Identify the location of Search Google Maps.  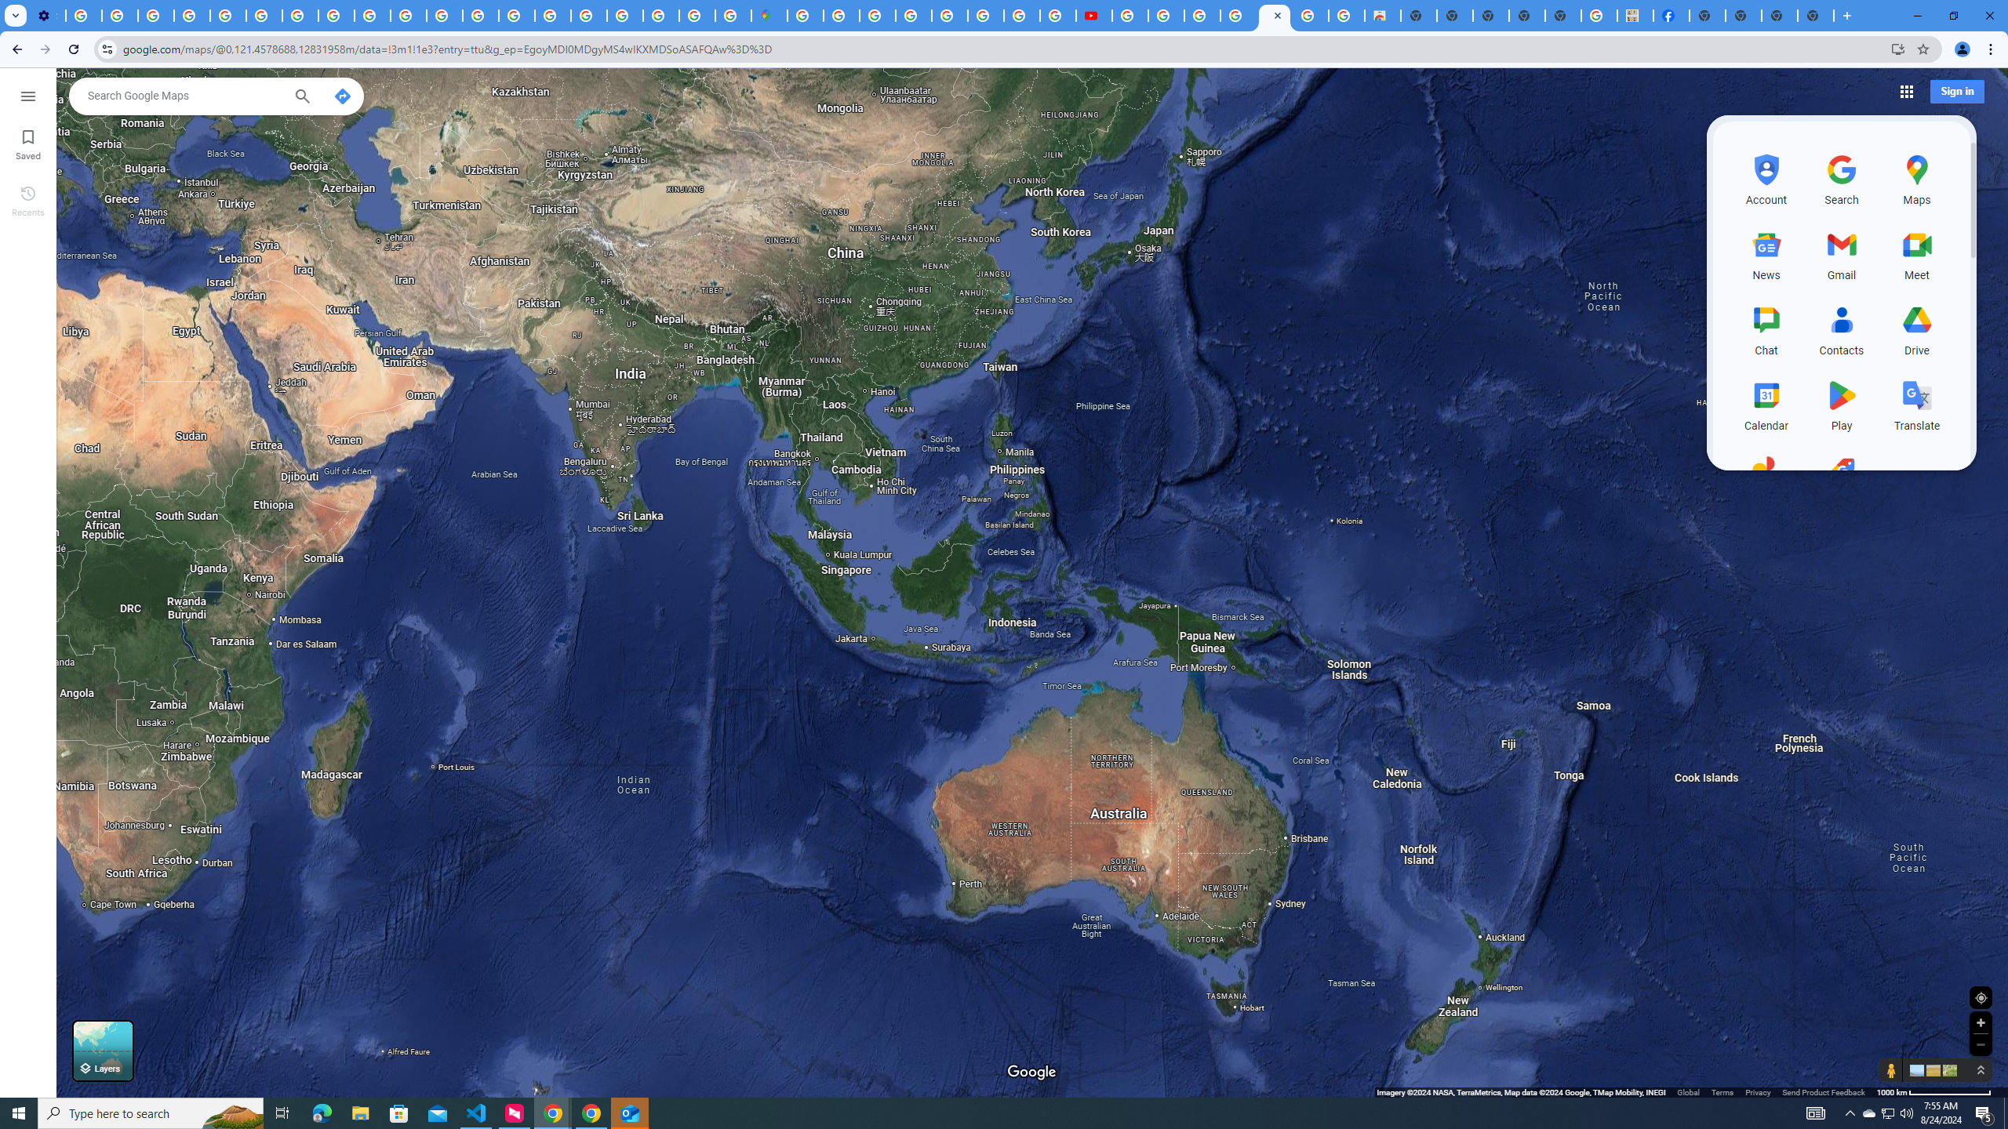
(184, 95).